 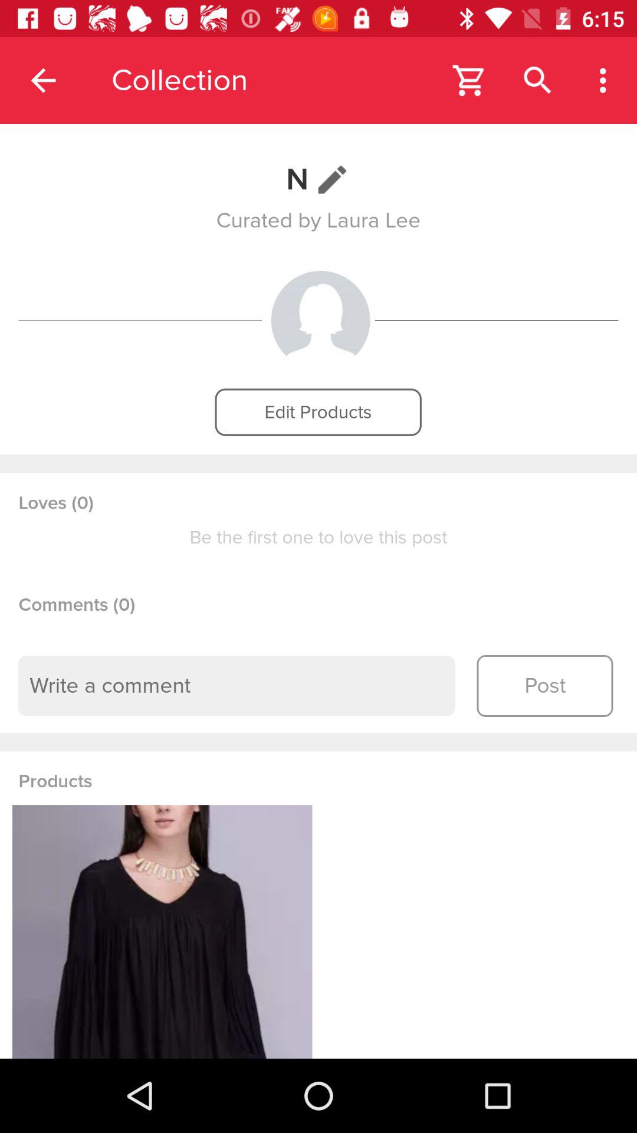 I want to click on launch the icon above the loves (0) icon, so click(x=318, y=412).